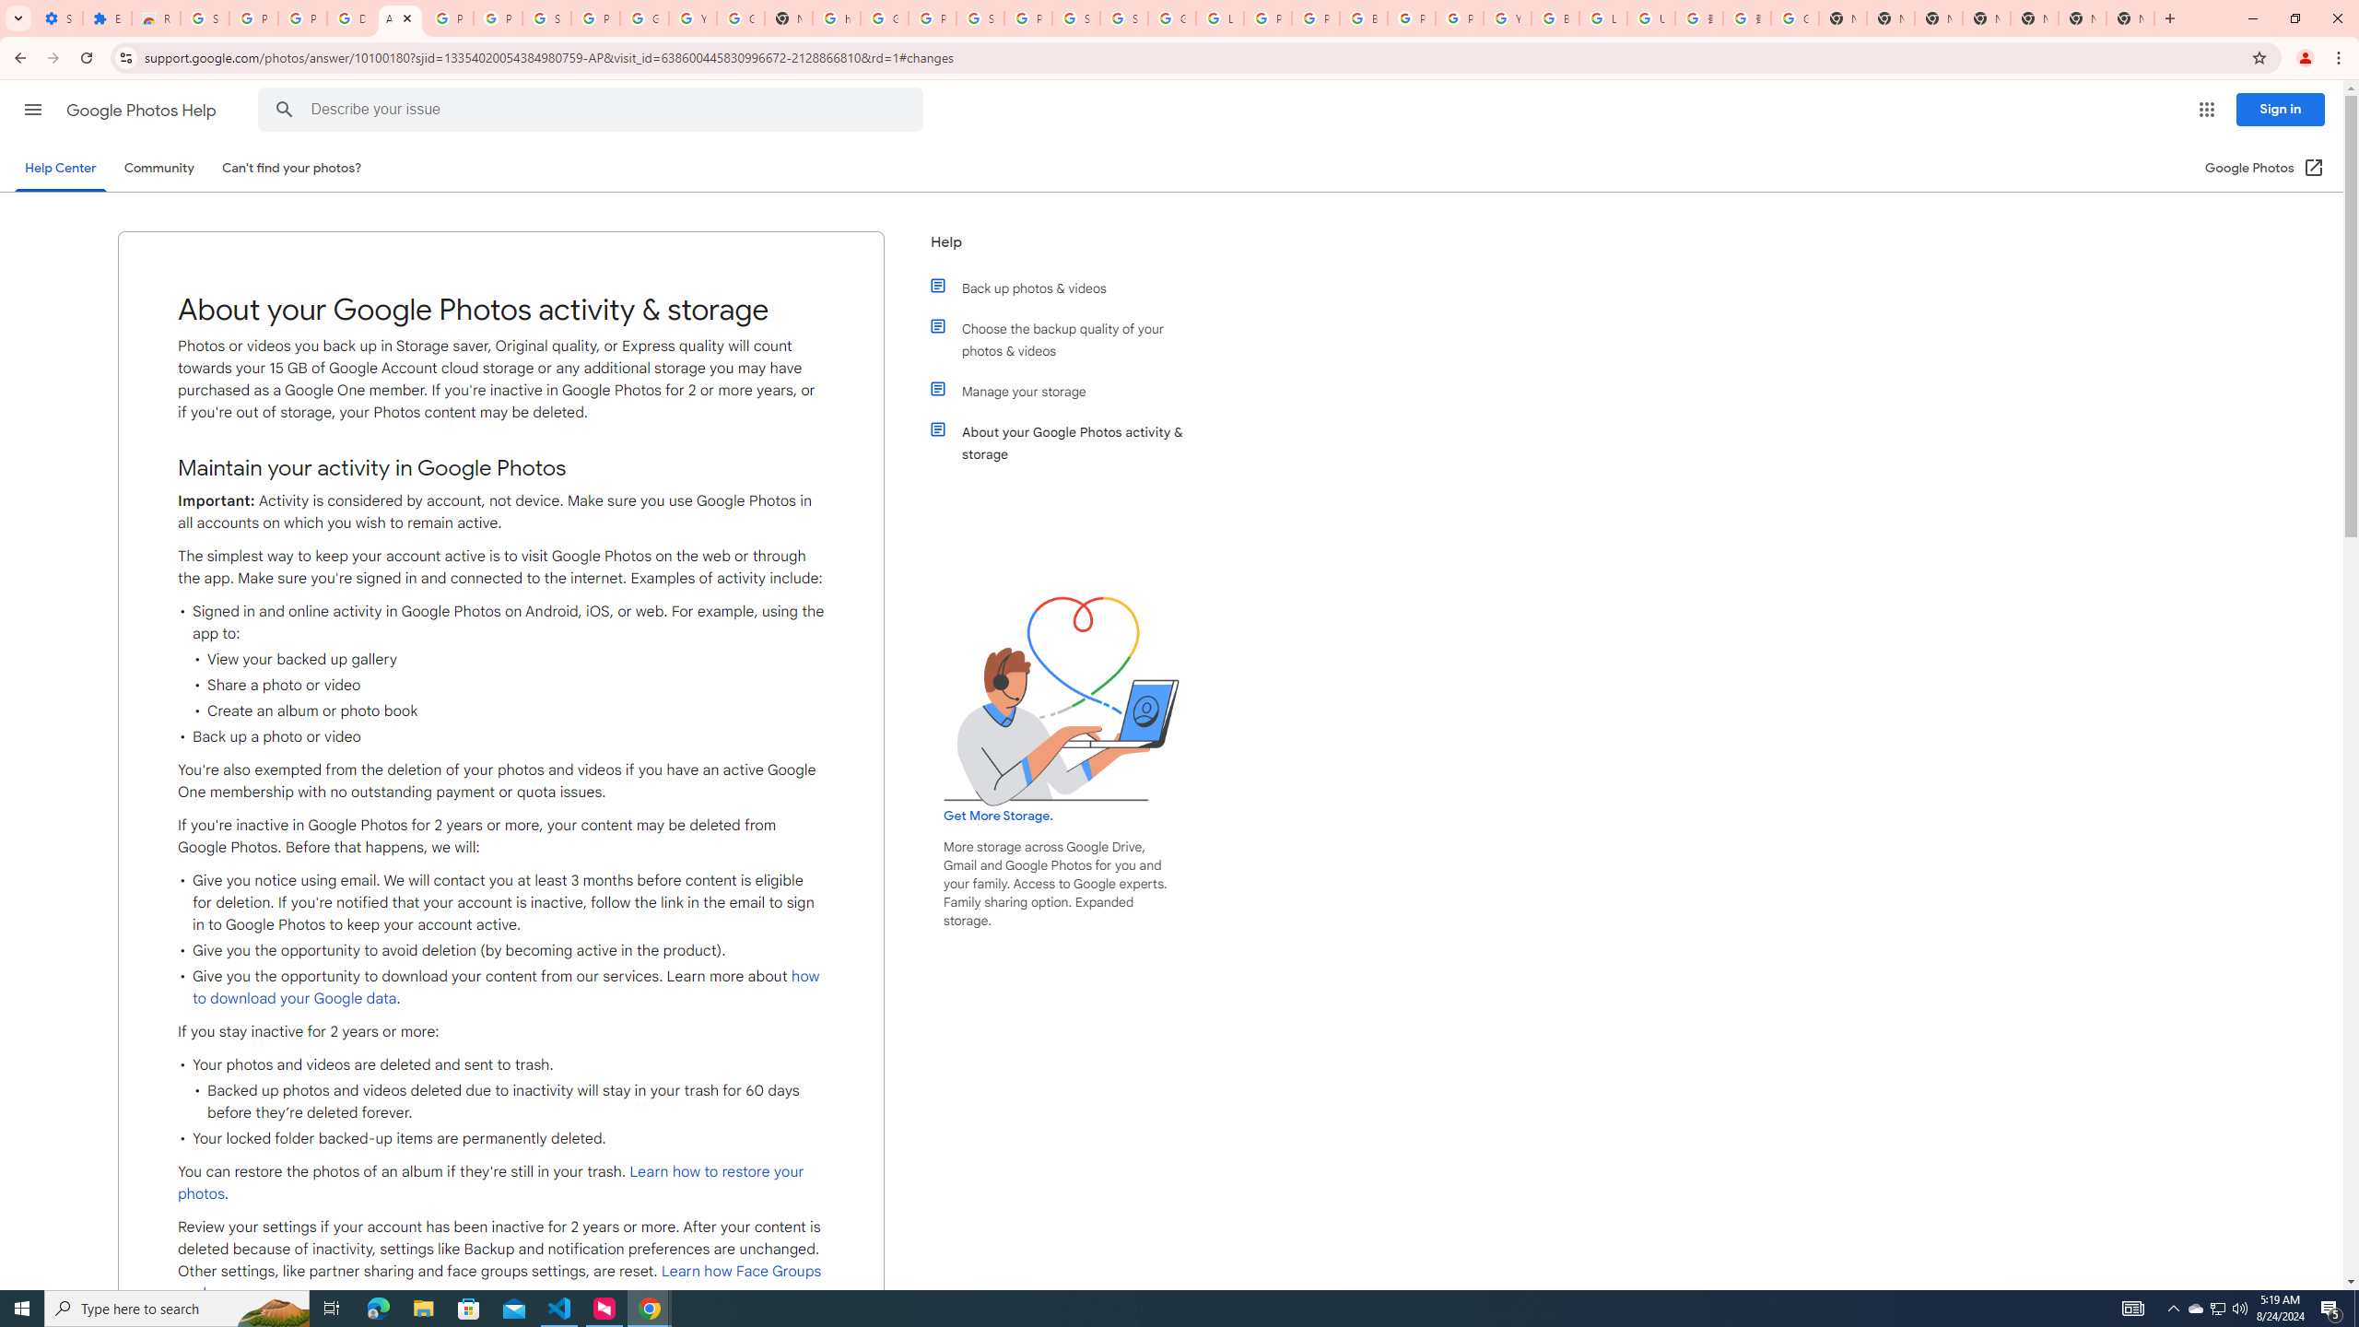 The height and width of the screenshot is (1327, 2359). What do you see at coordinates (32, 109) in the screenshot?
I see `Main menu` at bounding box center [32, 109].